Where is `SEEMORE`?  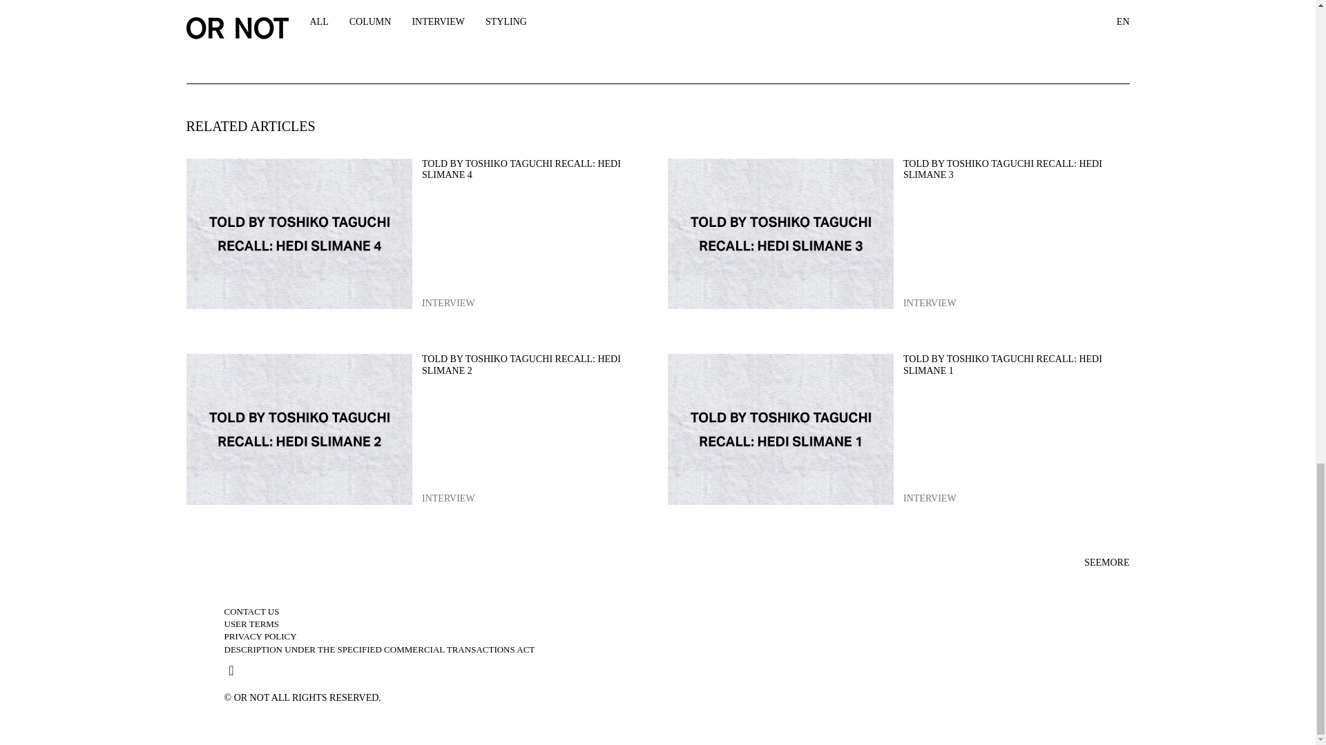 SEEMORE is located at coordinates (1106, 562).